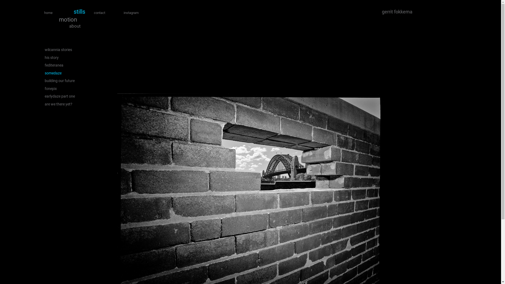  I want to click on contact, so click(99, 13).